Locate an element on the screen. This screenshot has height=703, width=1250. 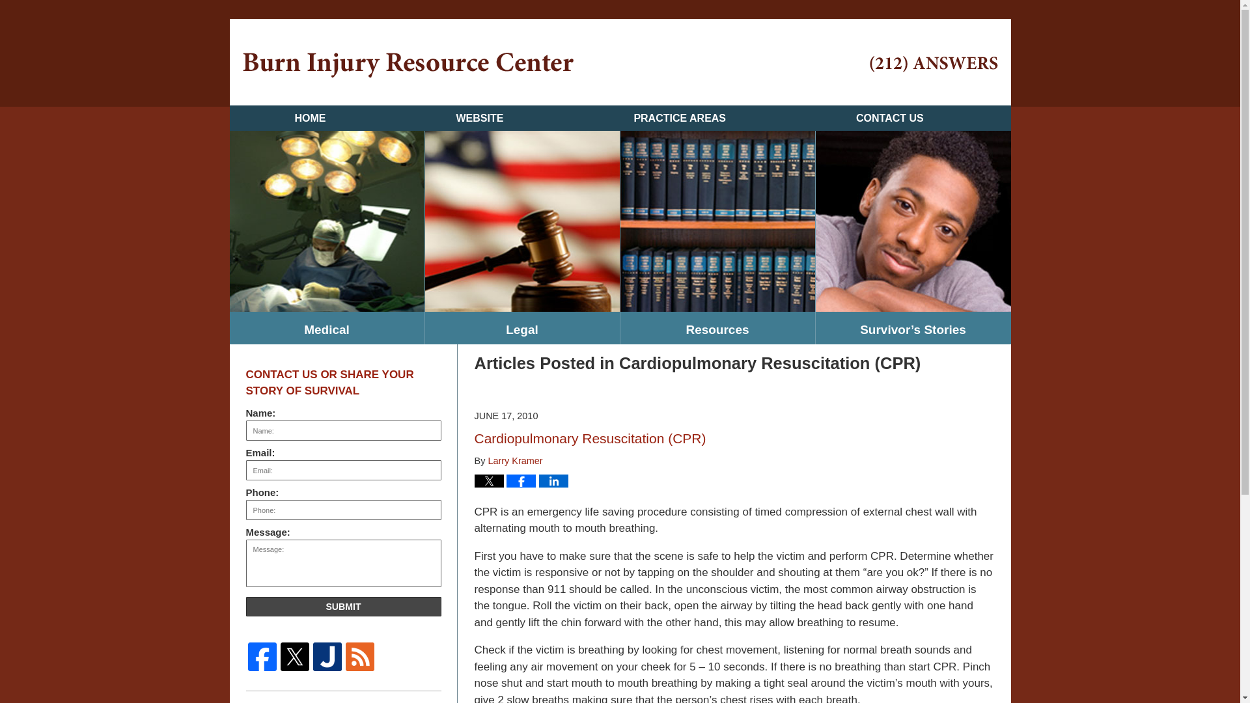
Larry Kramer is located at coordinates (514, 461).